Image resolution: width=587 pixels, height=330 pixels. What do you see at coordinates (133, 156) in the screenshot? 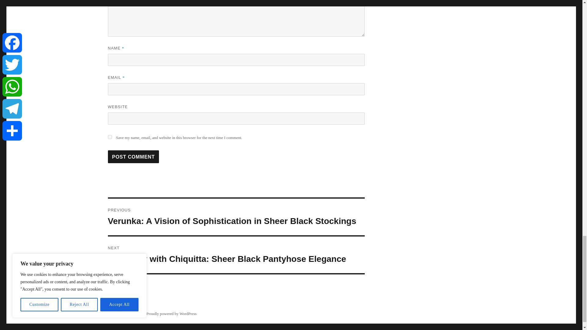
I see `Post Comment` at bounding box center [133, 156].